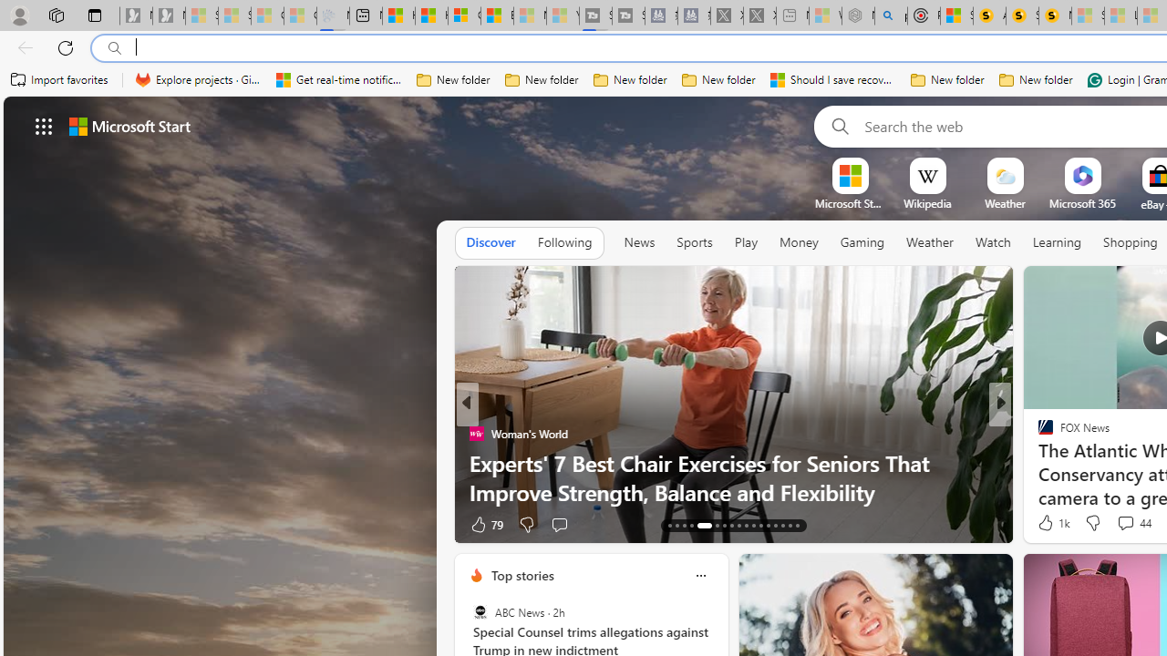  What do you see at coordinates (490, 463) in the screenshot?
I see `Nordace` at bounding box center [490, 463].